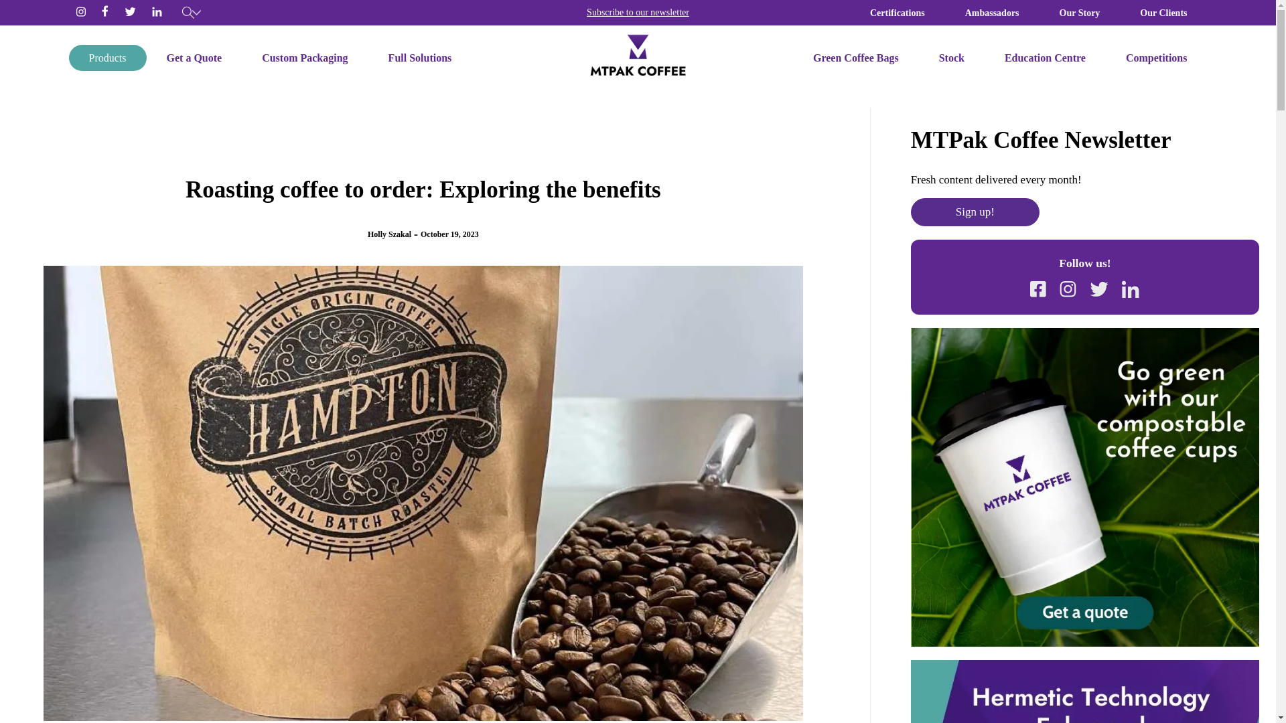 This screenshot has width=1286, height=723. I want to click on Get a Quote, so click(194, 58).